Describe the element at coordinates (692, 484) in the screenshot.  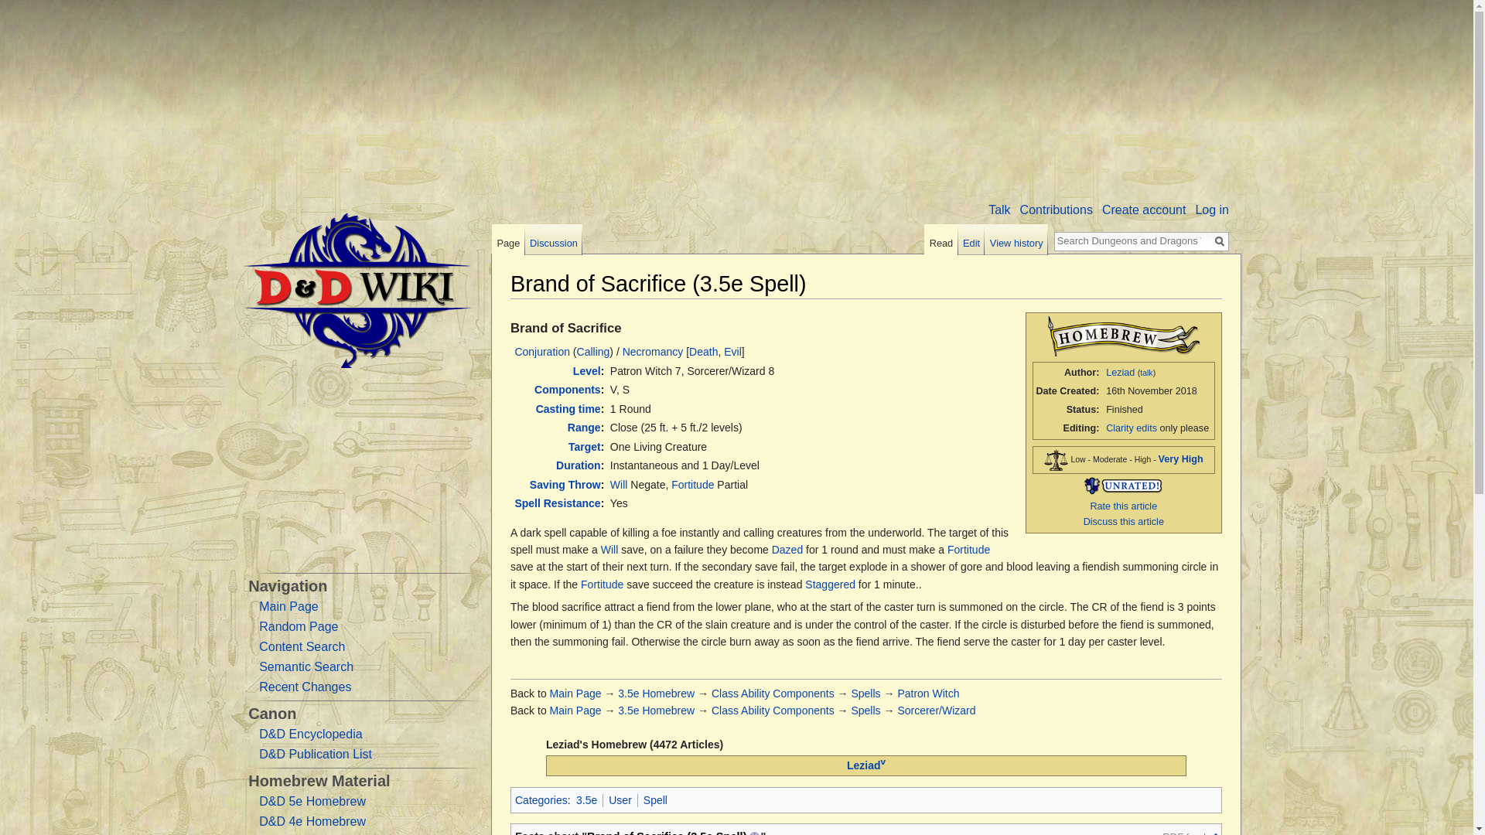
I see `Fortitude` at that location.